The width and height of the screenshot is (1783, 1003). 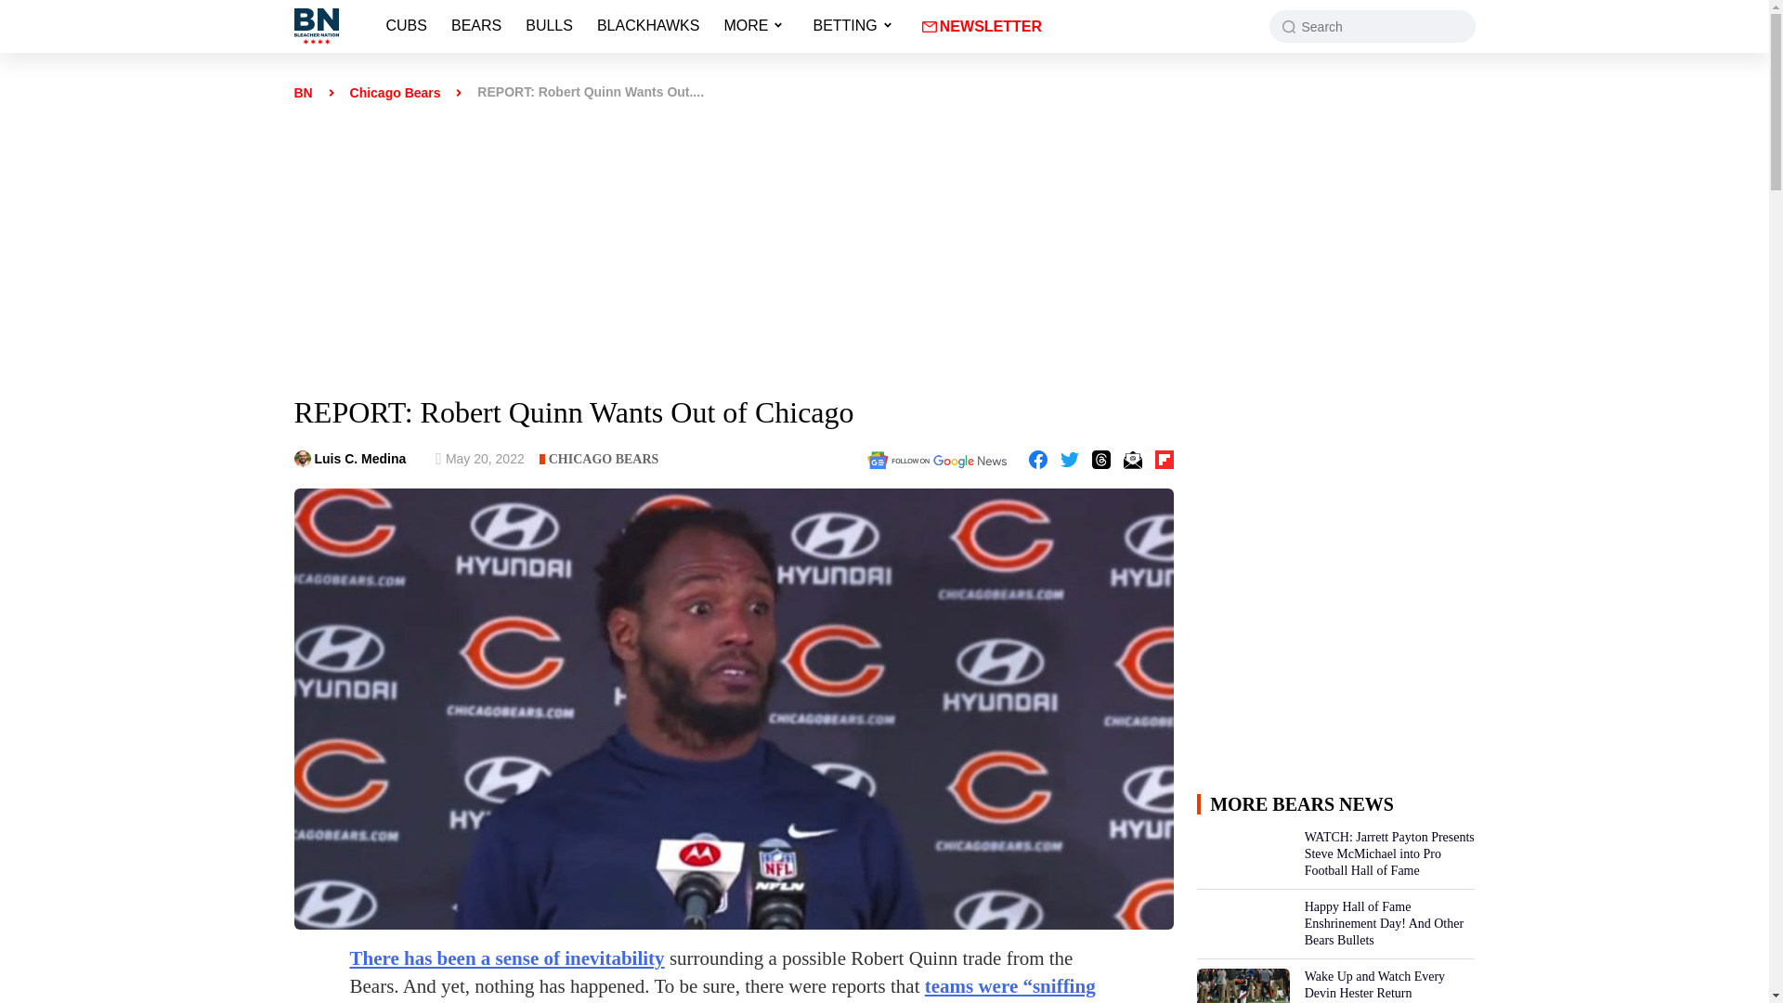 I want to click on BULLS, so click(x=549, y=18).